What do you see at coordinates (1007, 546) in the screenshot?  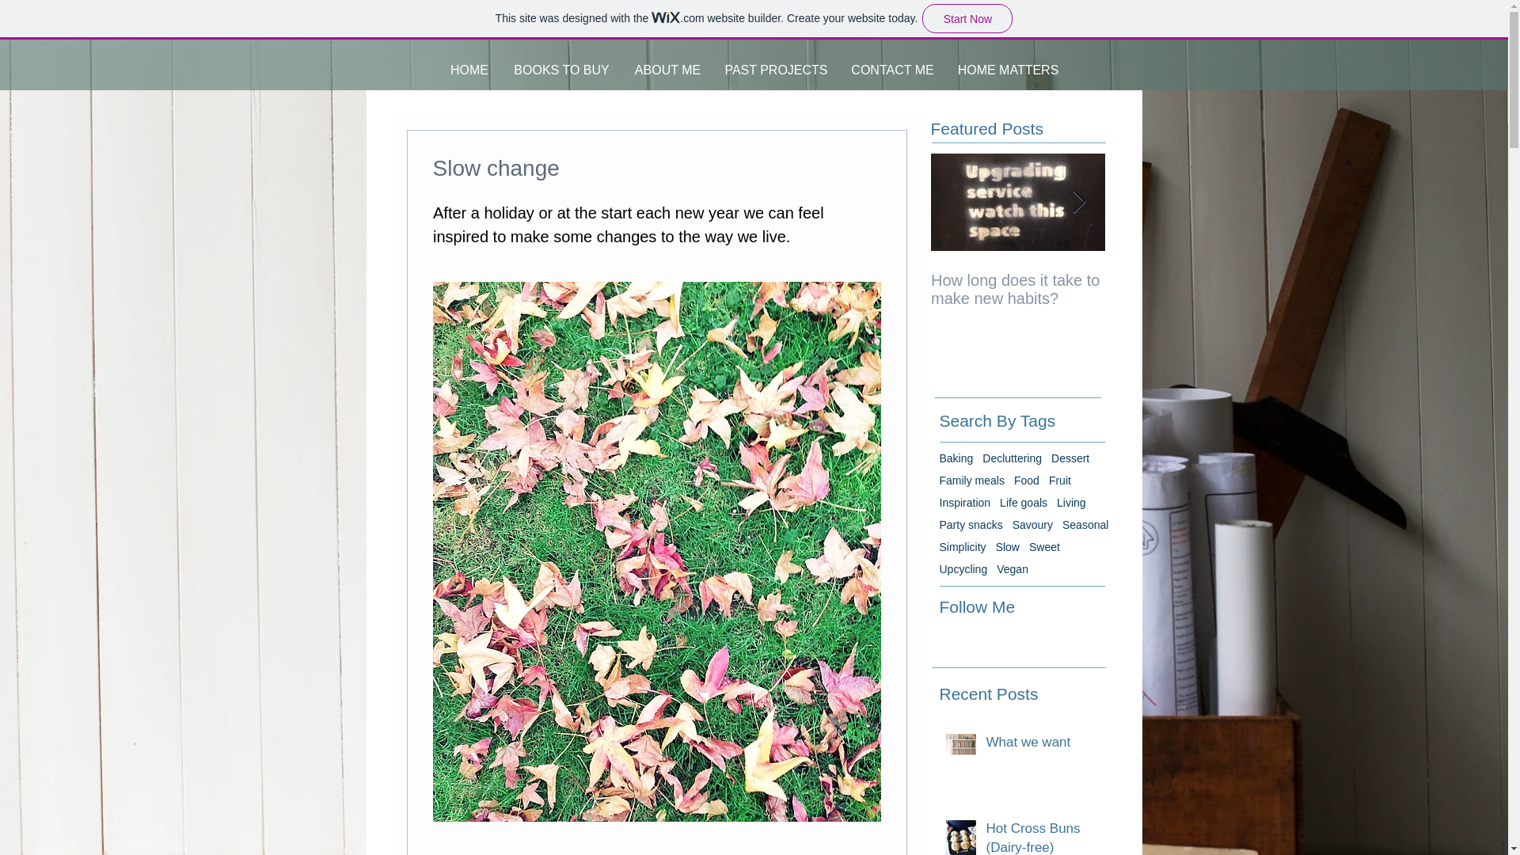 I see `Slow` at bounding box center [1007, 546].